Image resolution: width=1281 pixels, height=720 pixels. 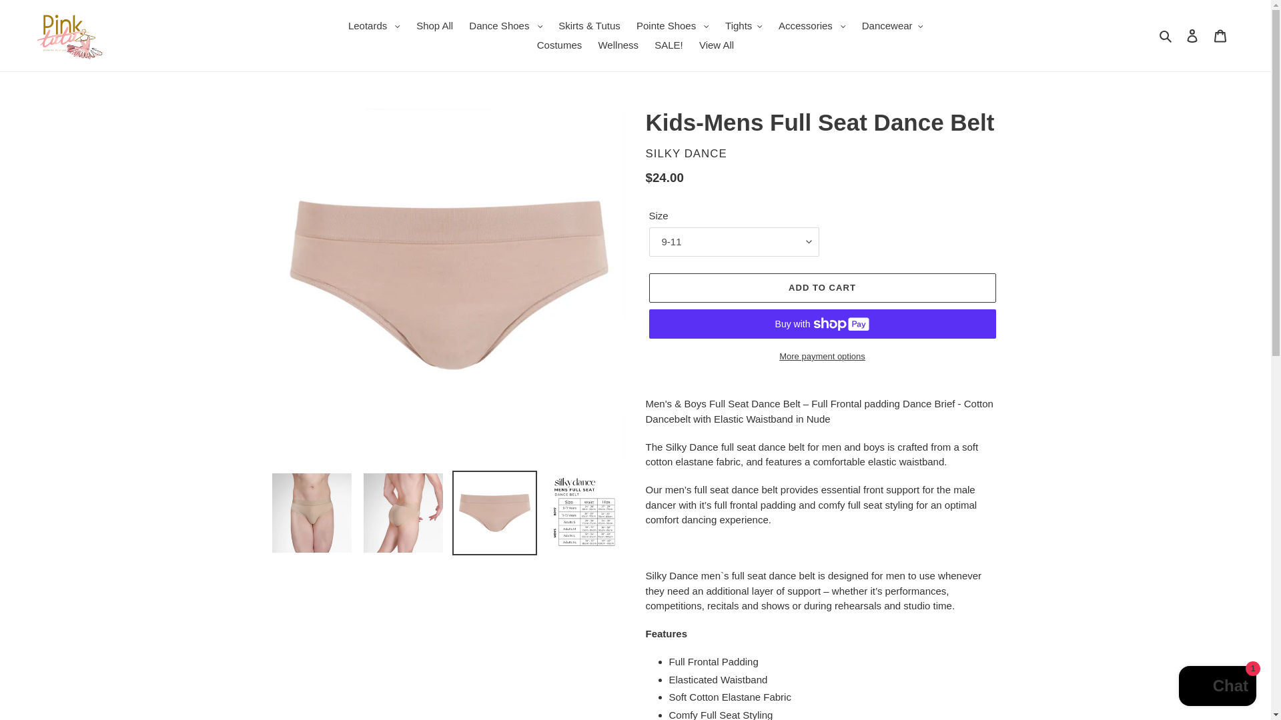 I want to click on Dance Shoes, so click(x=506, y=26).